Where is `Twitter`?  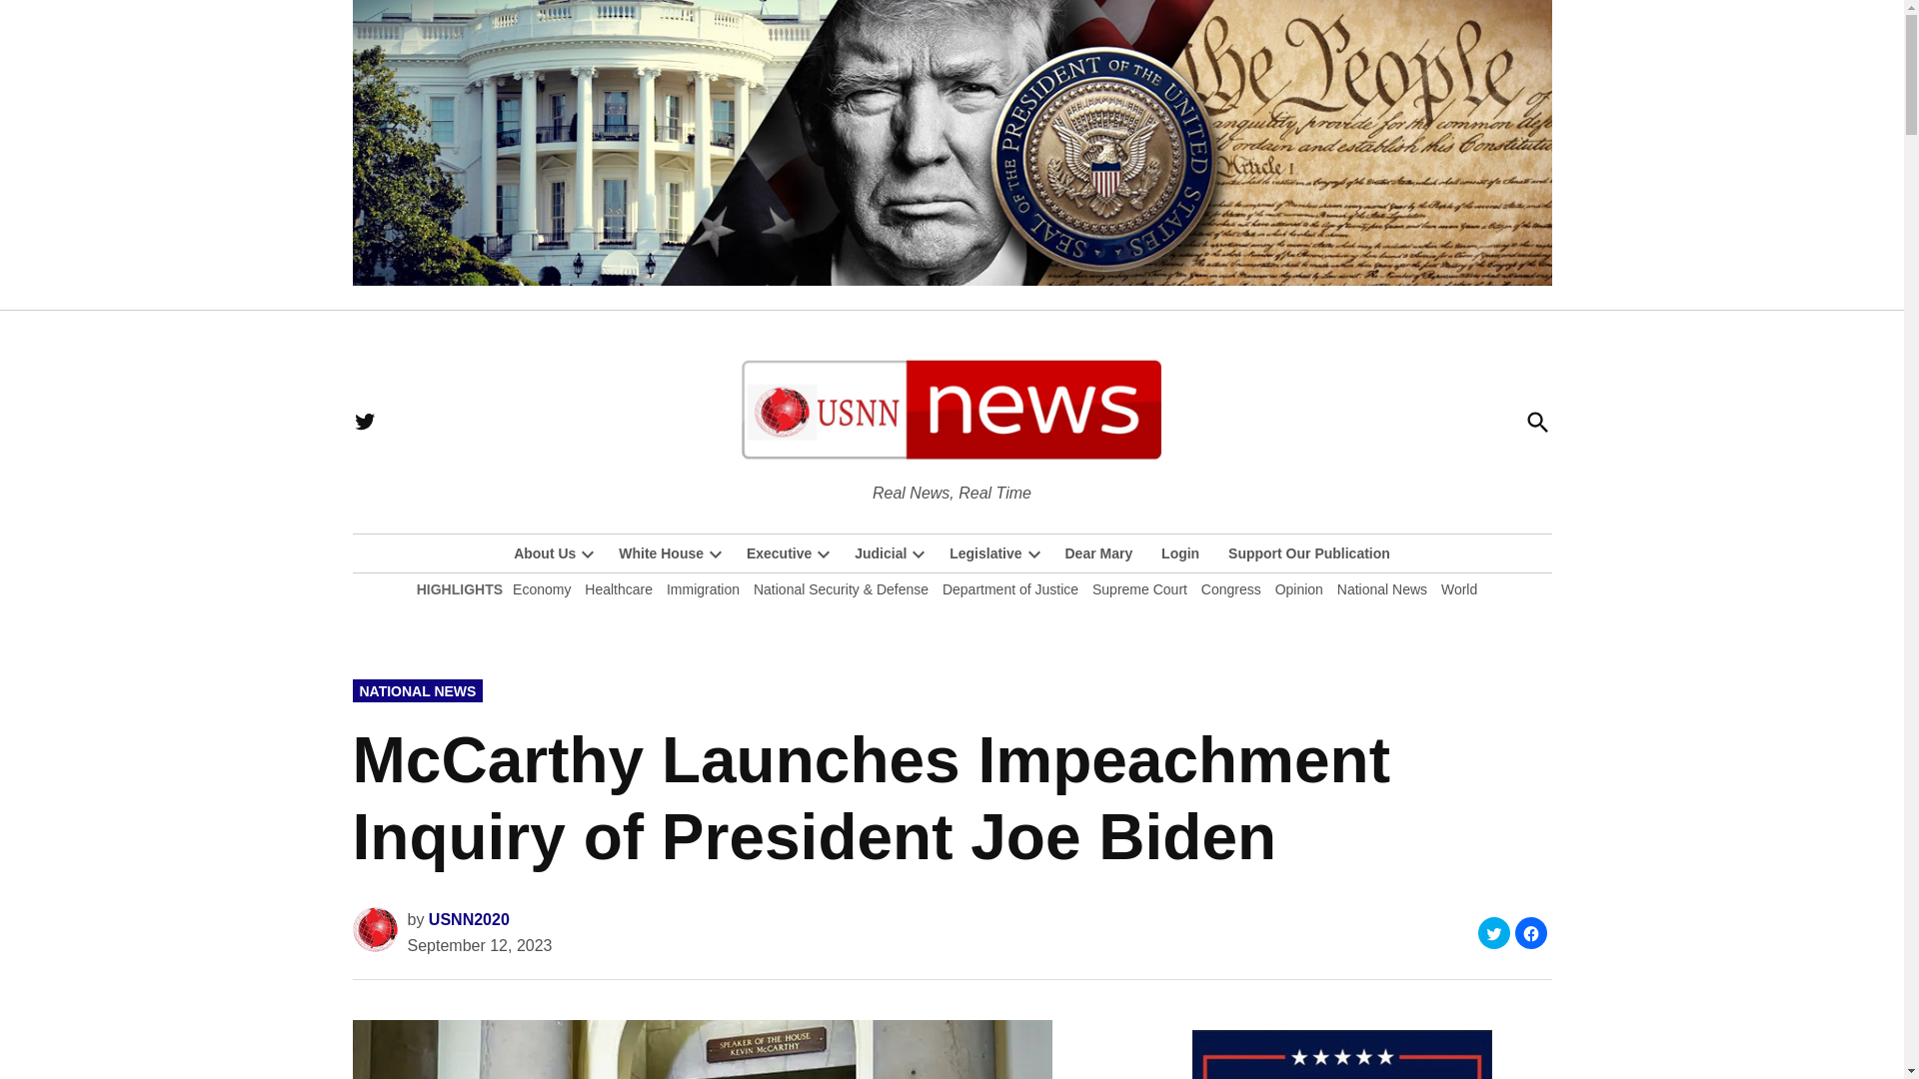 Twitter is located at coordinates (364, 422).